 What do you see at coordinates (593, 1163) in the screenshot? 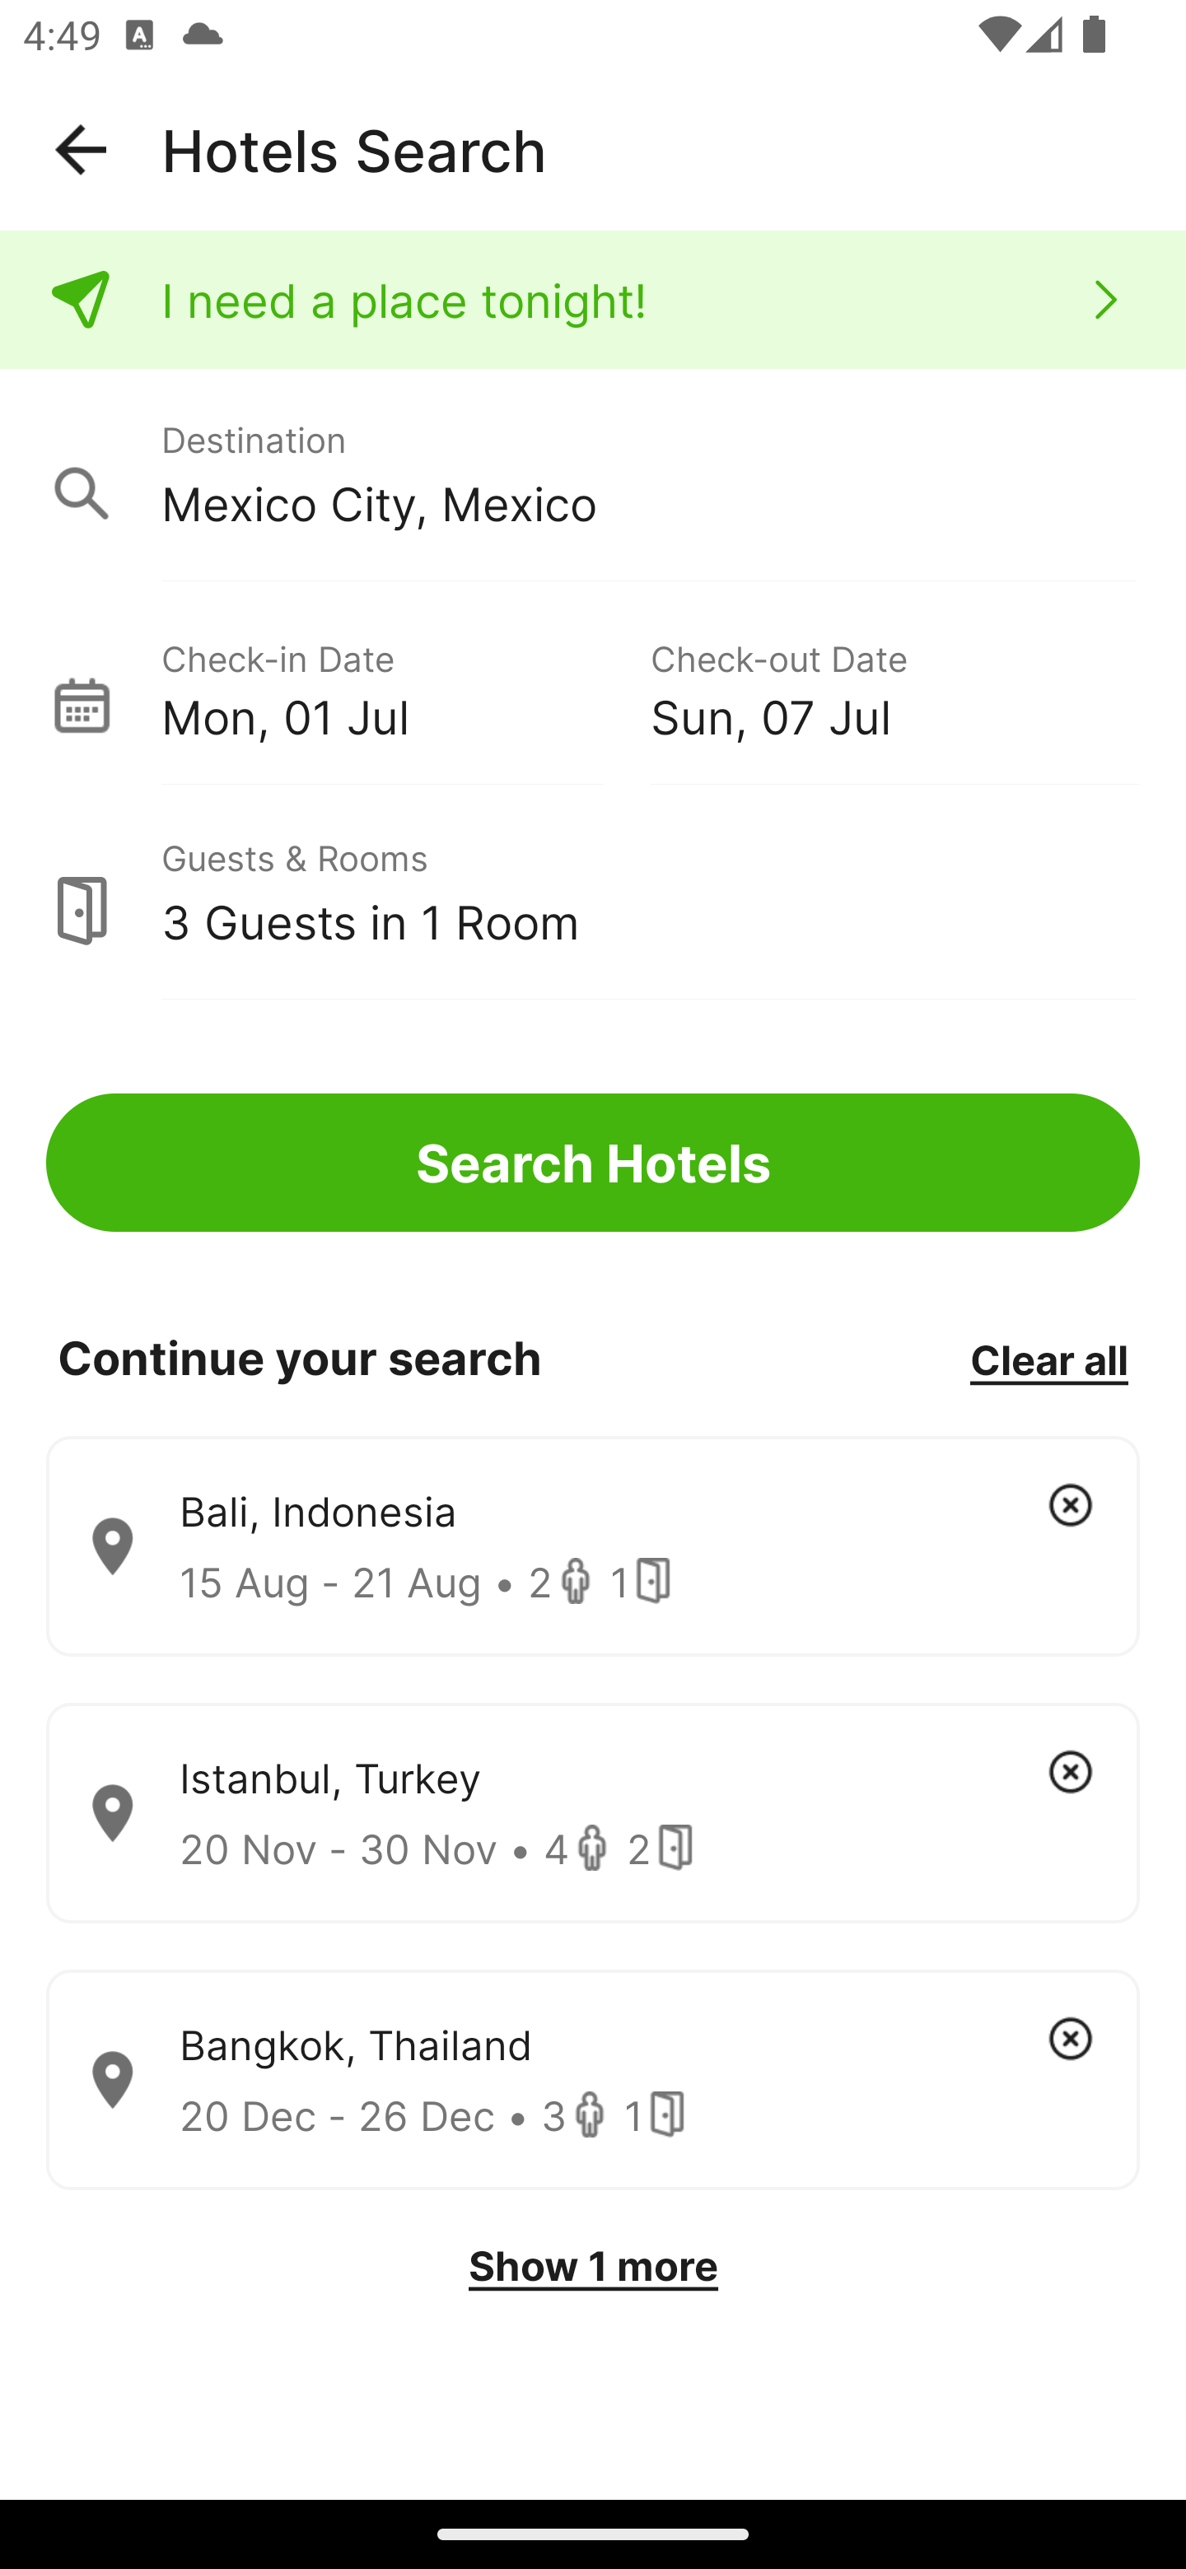
I see `Search Hotels` at bounding box center [593, 1163].